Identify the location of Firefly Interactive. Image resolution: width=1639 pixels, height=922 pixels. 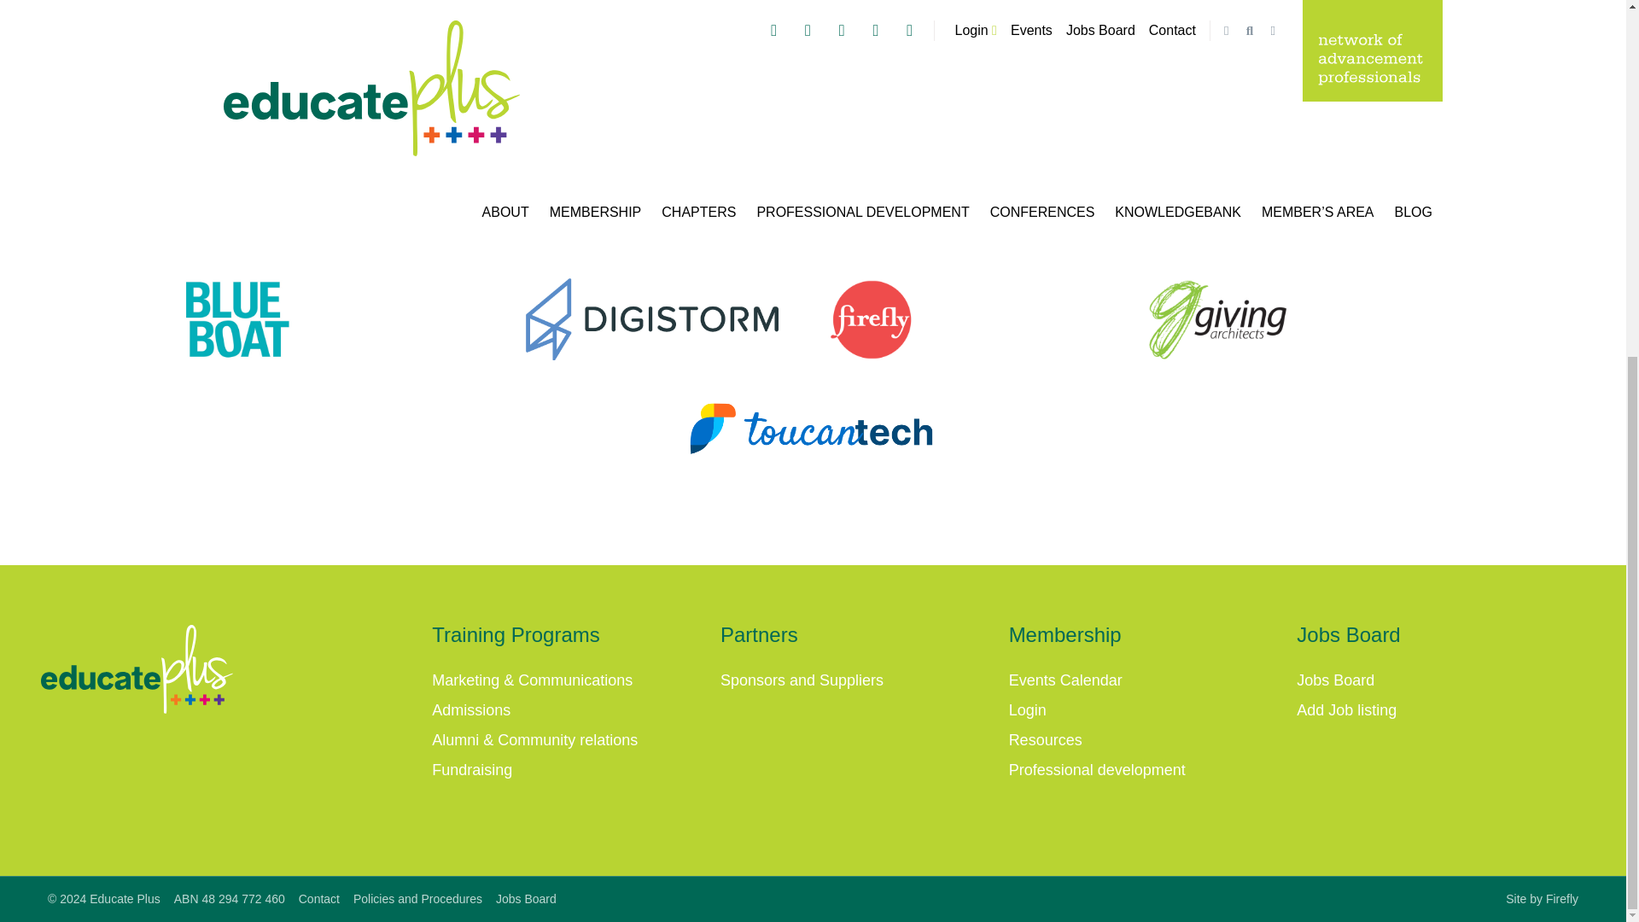
(973, 319).